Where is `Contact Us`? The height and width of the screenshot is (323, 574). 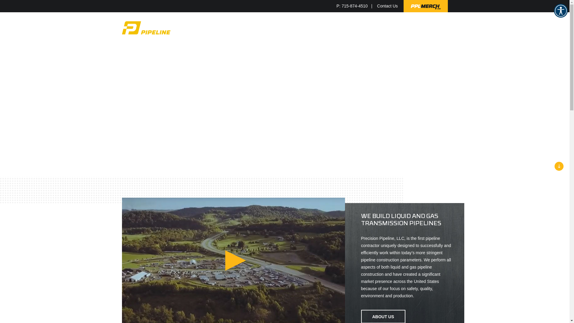
Contact Us is located at coordinates (387, 6).